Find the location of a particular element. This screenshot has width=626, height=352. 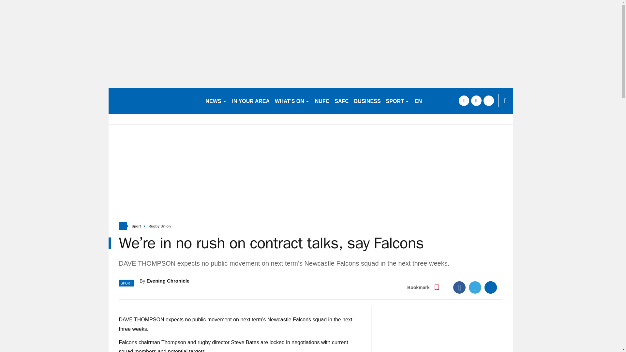

Twitter is located at coordinates (475, 287).